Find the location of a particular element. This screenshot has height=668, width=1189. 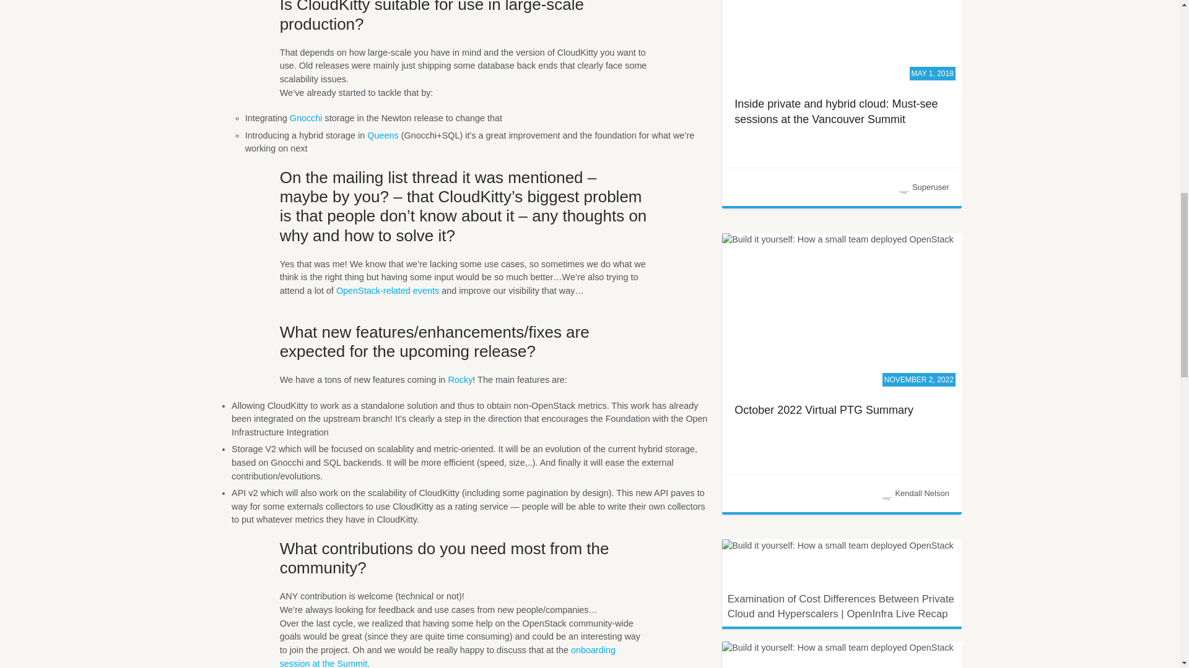

Rocky is located at coordinates (459, 380).